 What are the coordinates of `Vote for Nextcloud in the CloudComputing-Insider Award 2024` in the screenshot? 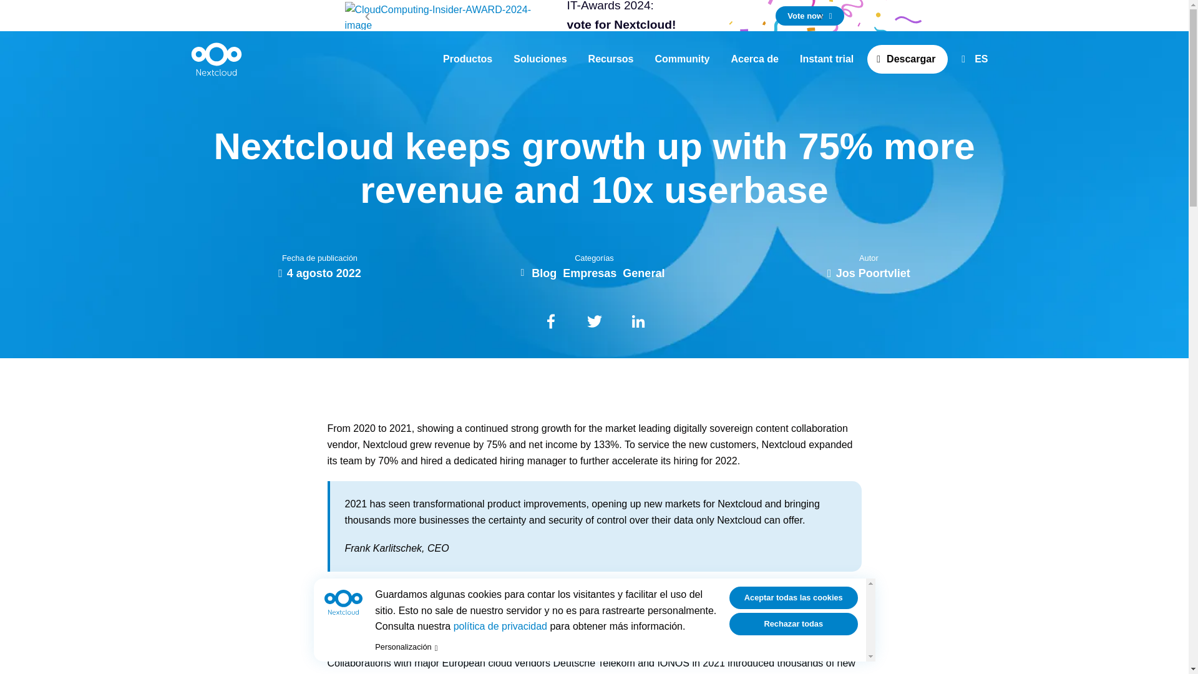 It's located at (446, 15).